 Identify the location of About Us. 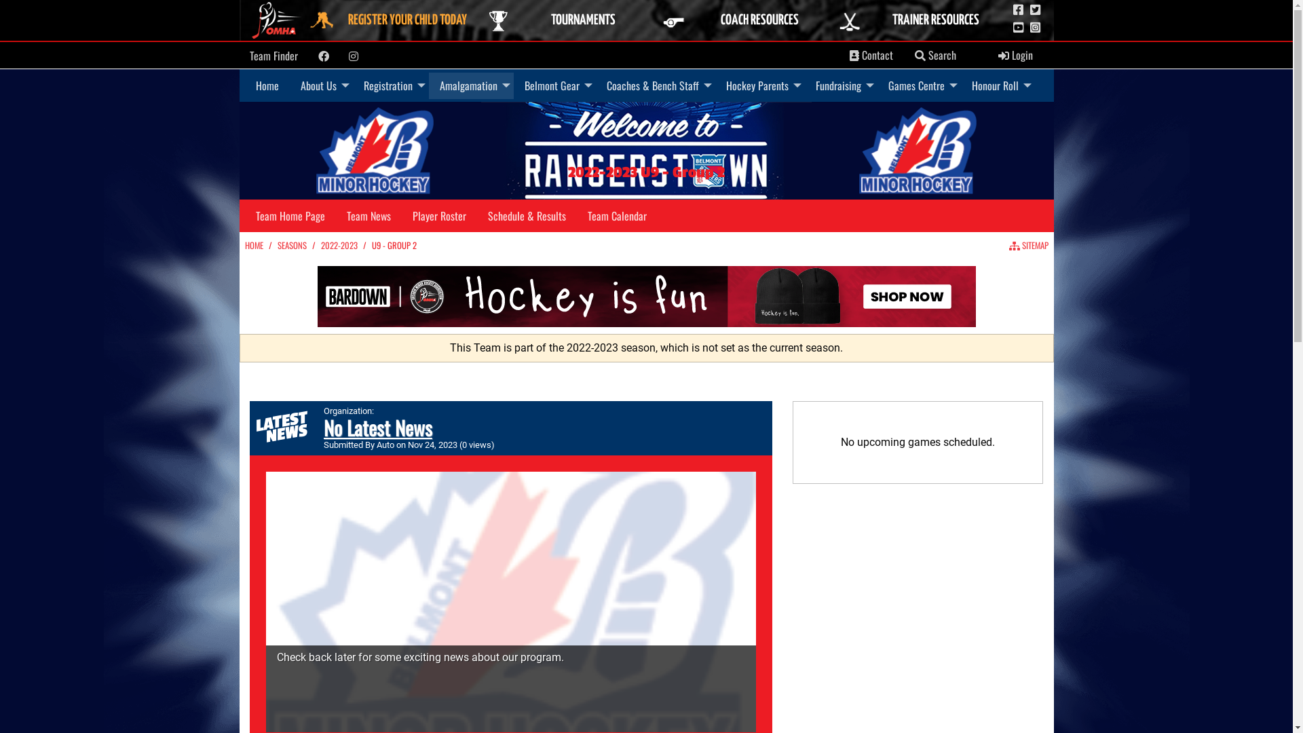
(320, 86).